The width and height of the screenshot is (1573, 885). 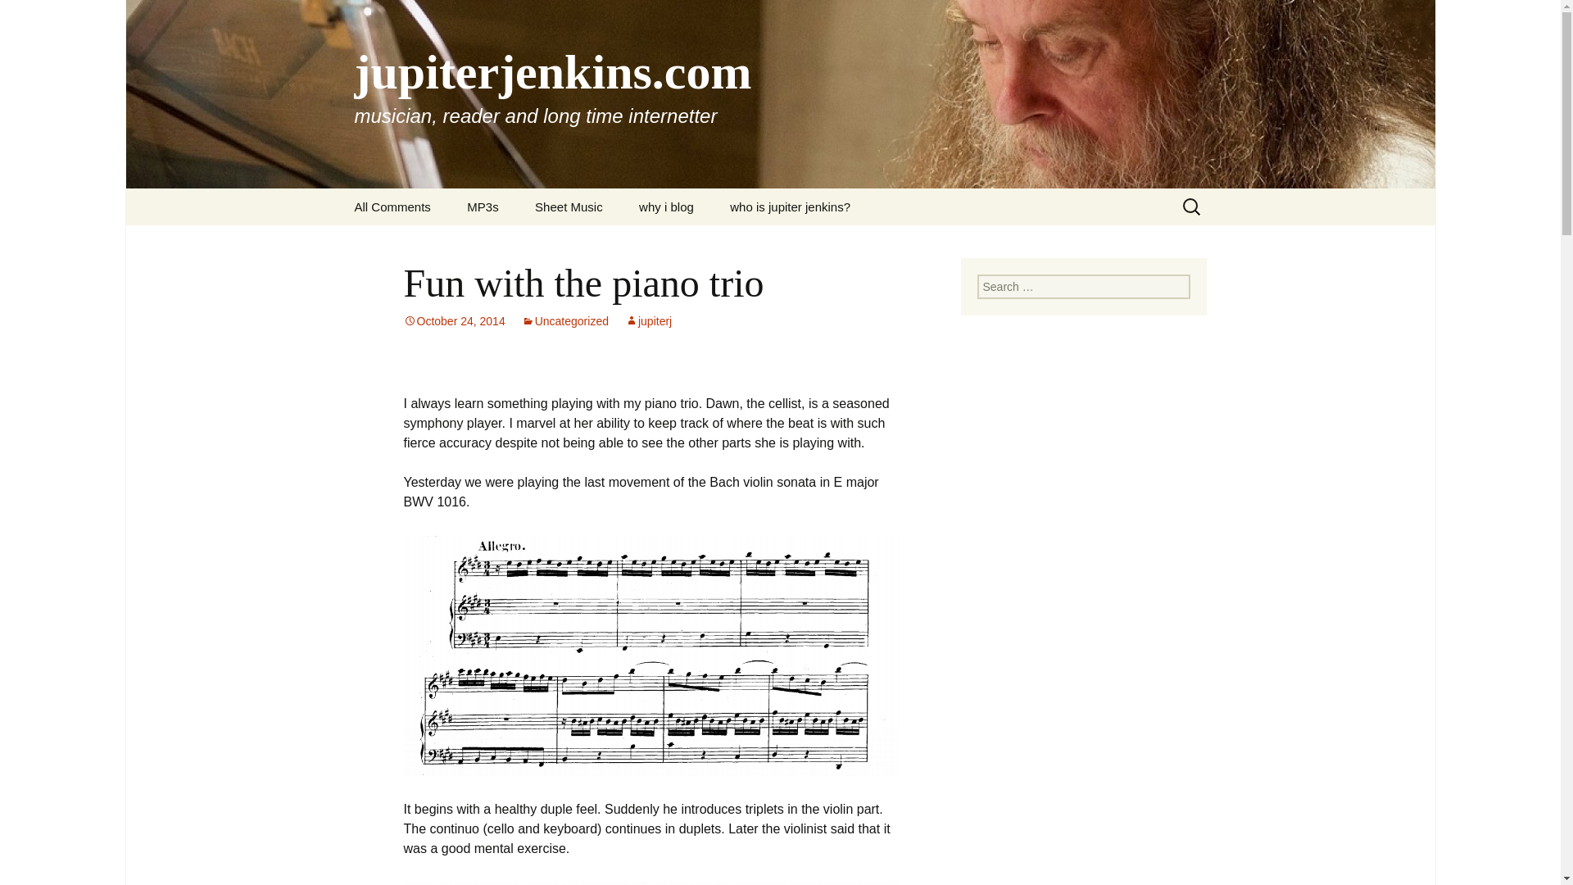 What do you see at coordinates (565, 321) in the screenshot?
I see `Uncategorized` at bounding box center [565, 321].